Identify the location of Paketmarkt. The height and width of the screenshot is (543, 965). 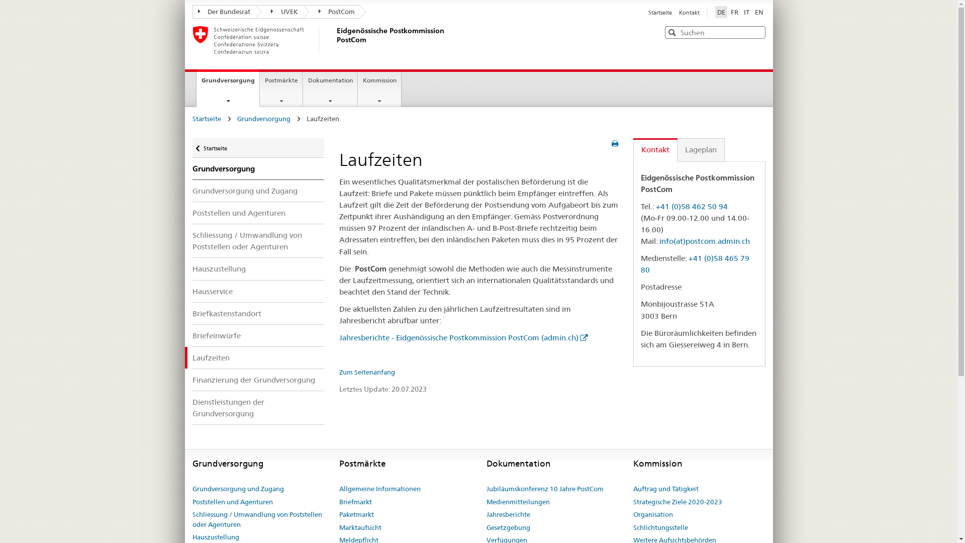
(357, 515).